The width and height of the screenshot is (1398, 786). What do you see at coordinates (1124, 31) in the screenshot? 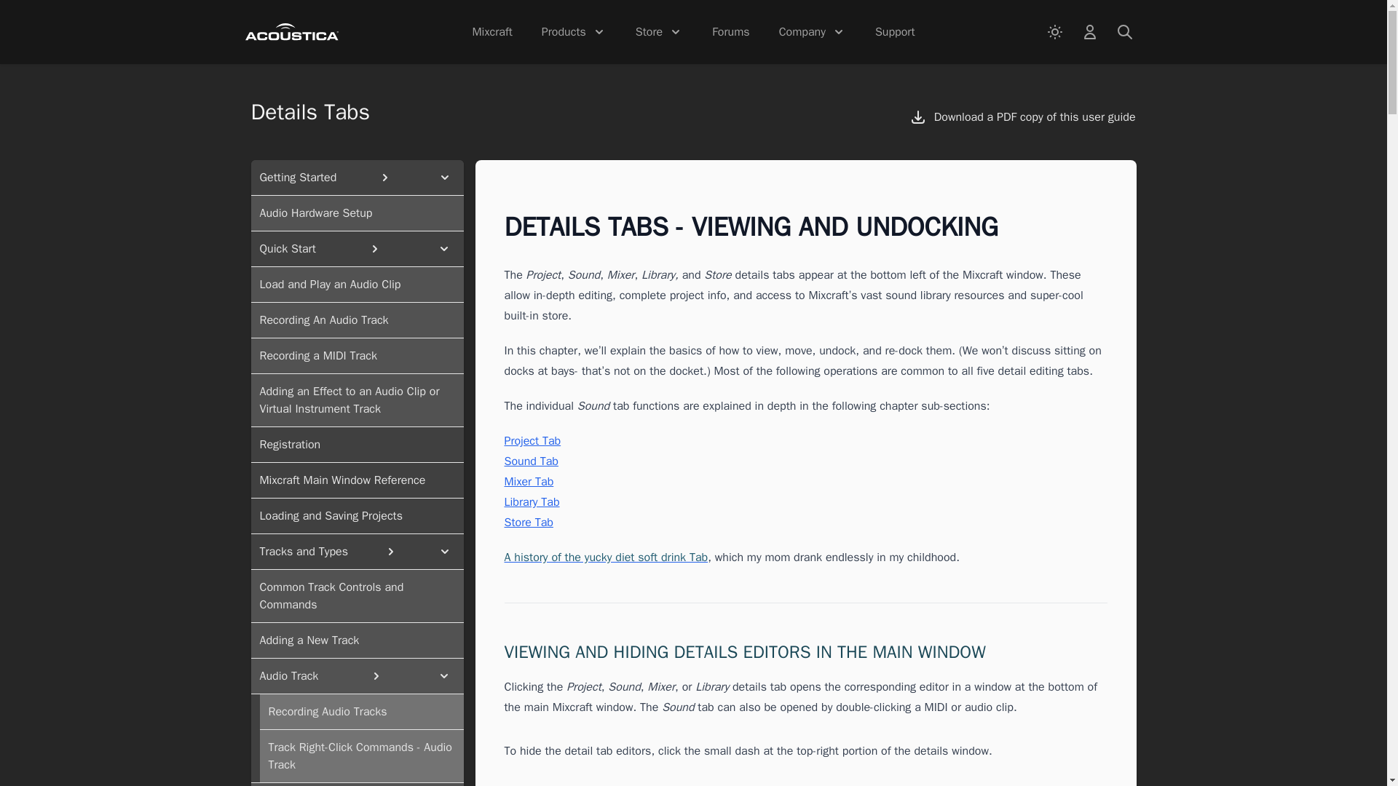
I see `Search` at bounding box center [1124, 31].